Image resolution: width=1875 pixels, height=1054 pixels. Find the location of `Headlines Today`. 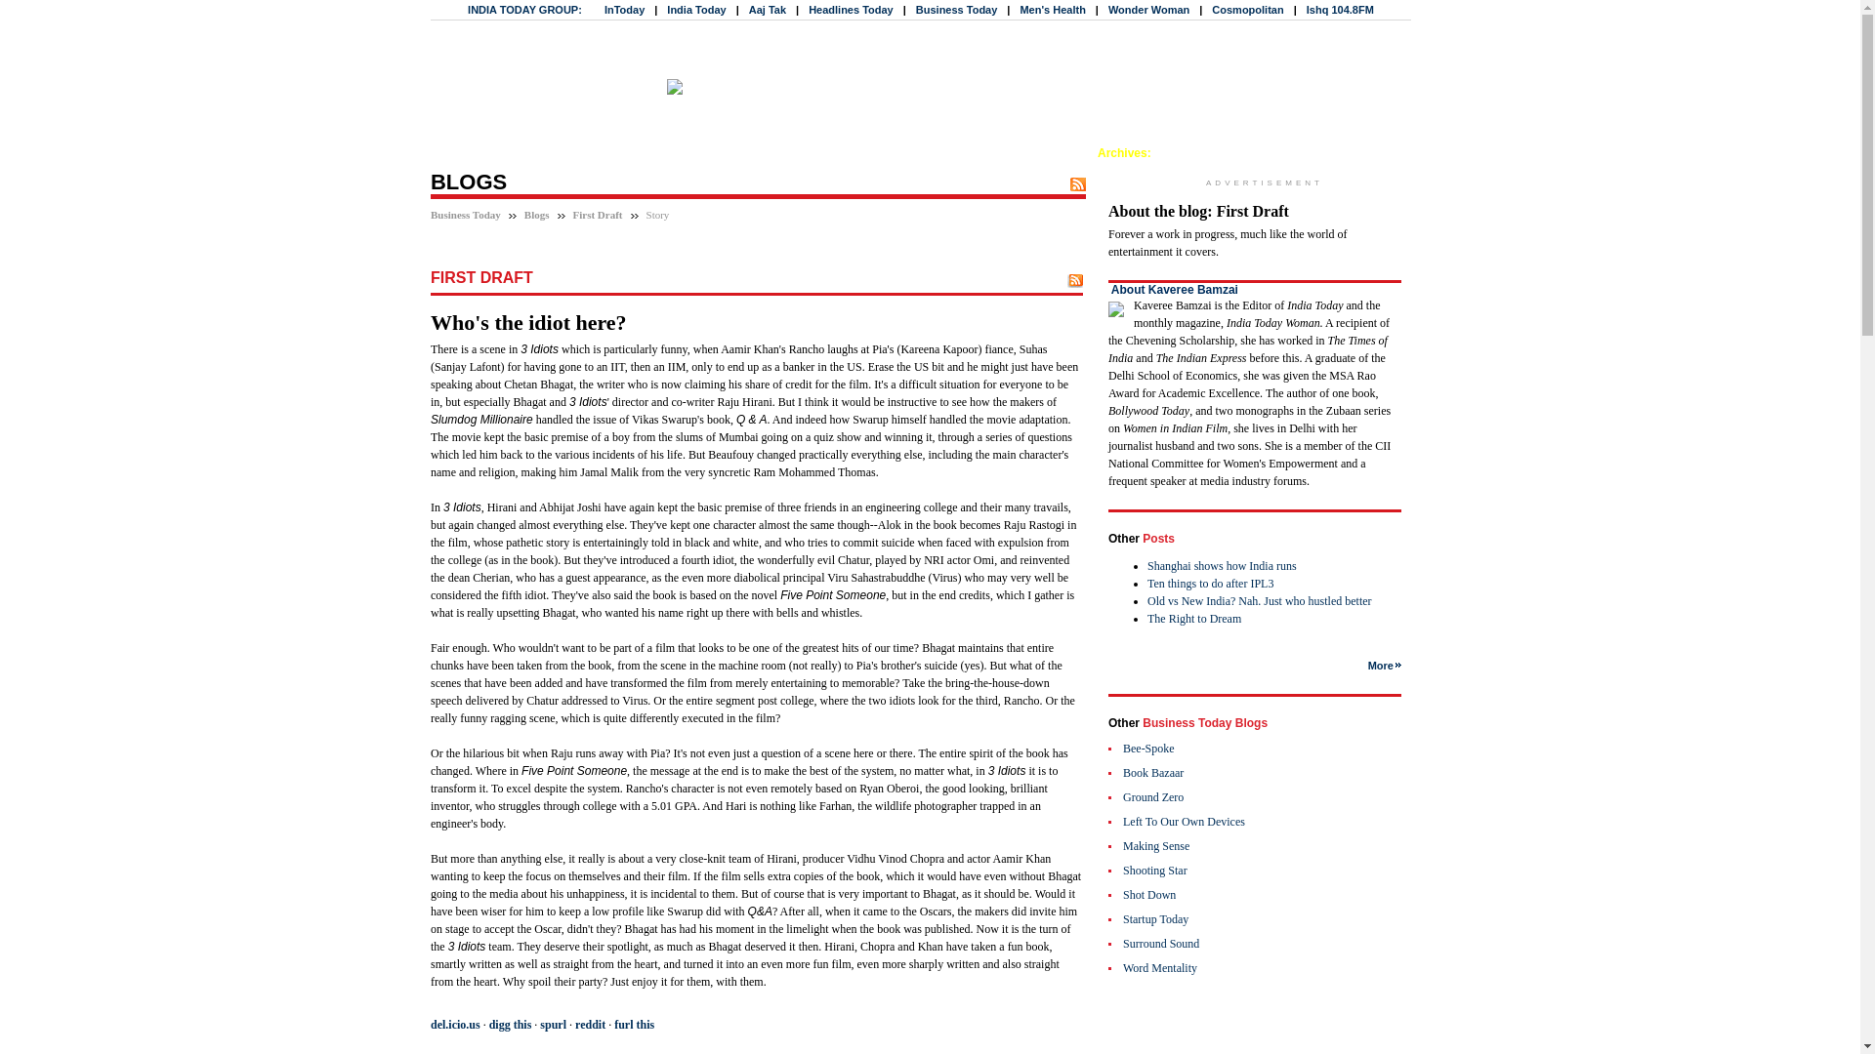

Headlines Today is located at coordinates (851, 10).